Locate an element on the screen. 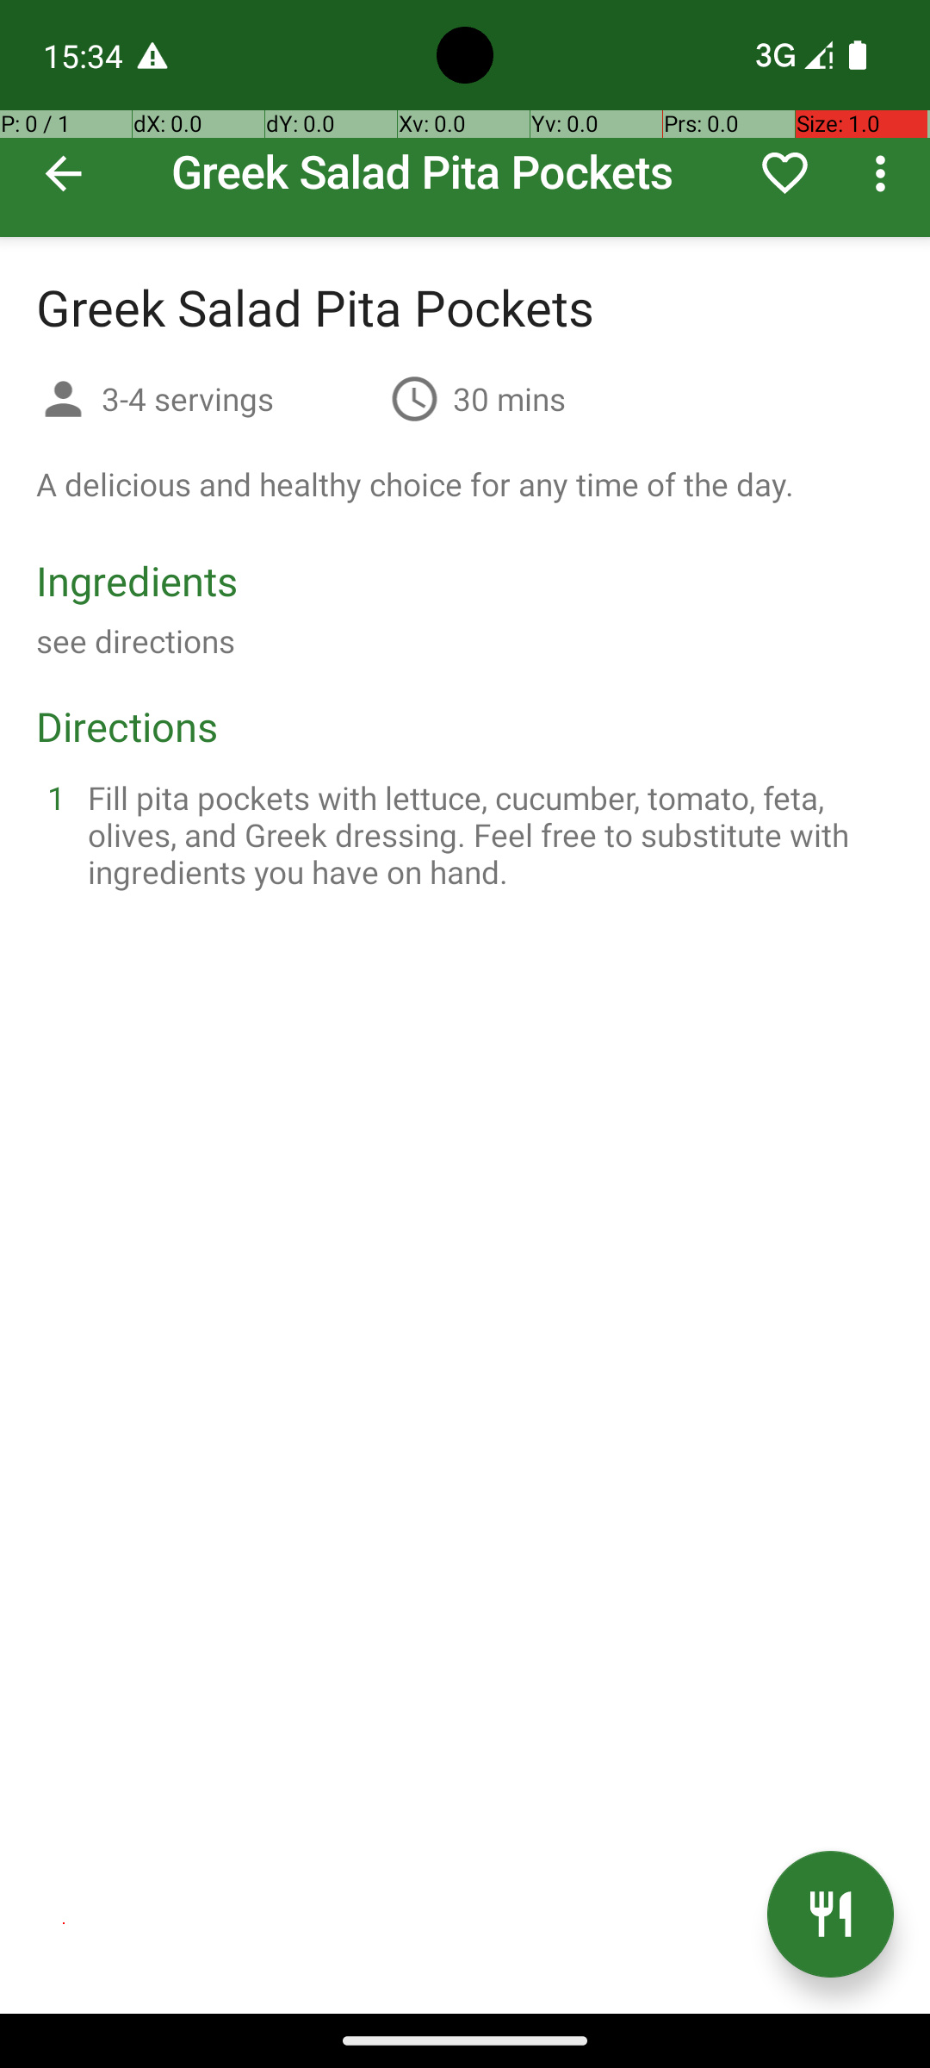 The image size is (930, 2068). 30 mins is located at coordinates (510, 398).